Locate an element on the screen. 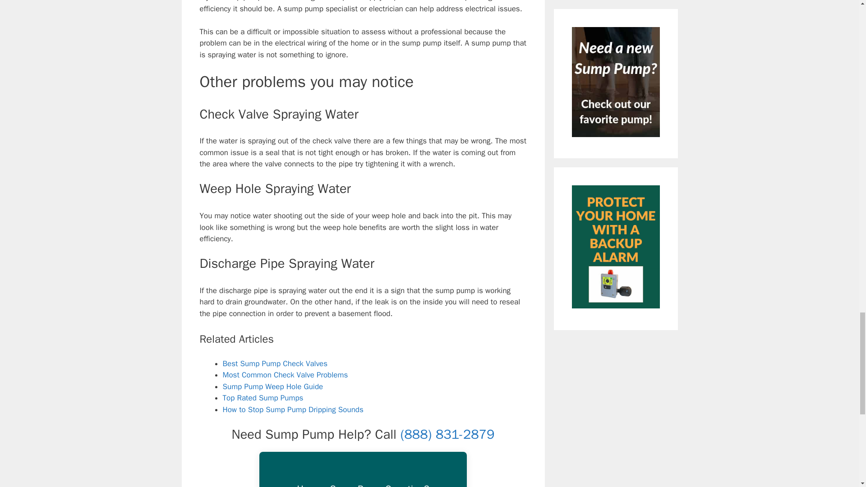  Most Common Check Valve Problems is located at coordinates (285, 375).